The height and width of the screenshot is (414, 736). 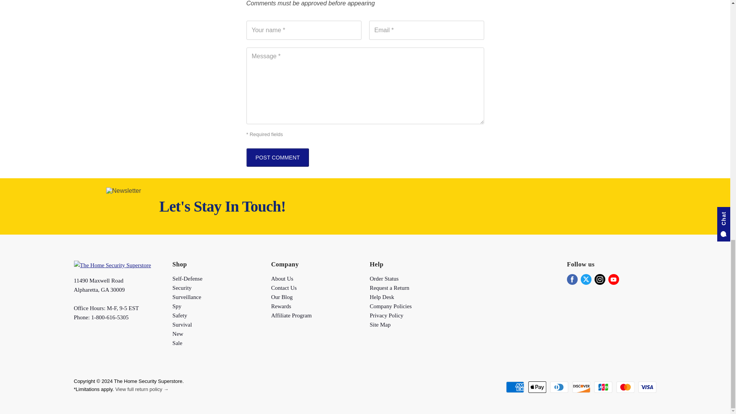 I want to click on Twitter, so click(x=586, y=279).